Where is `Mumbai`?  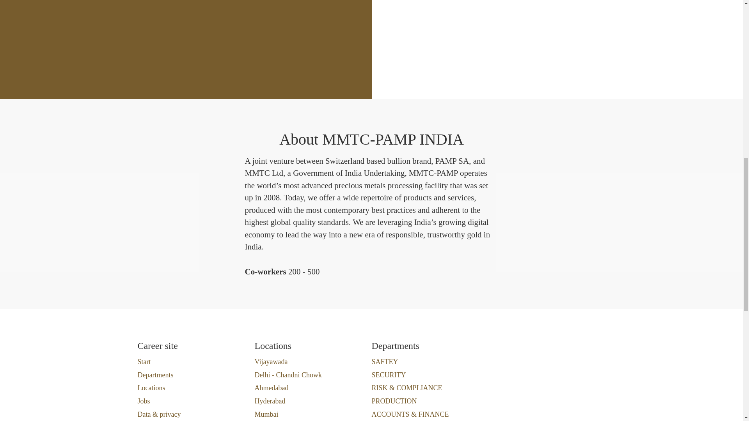
Mumbai is located at coordinates (266, 414).